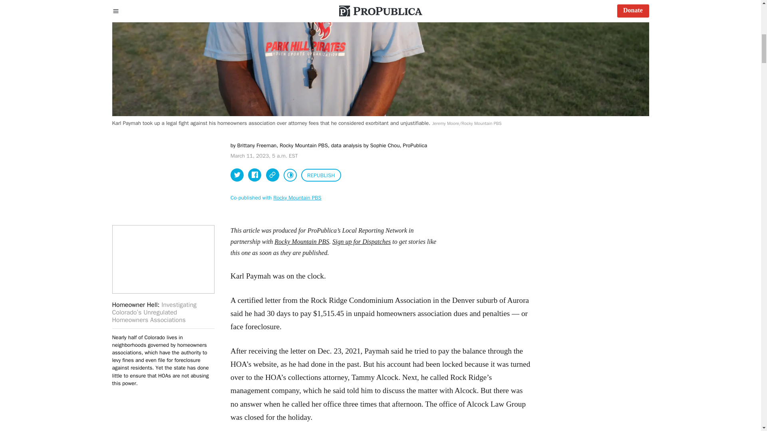  What do you see at coordinates (237, 175) in the screenshot?
I see `Twitter` at bounding box center [237, 175].